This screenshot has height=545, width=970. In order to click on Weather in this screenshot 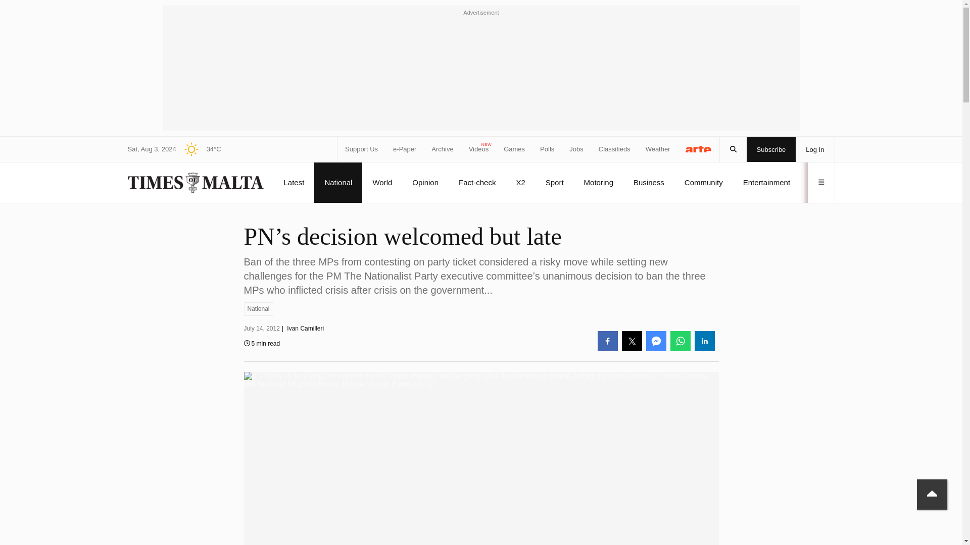, I will do `click(658, 149)`.